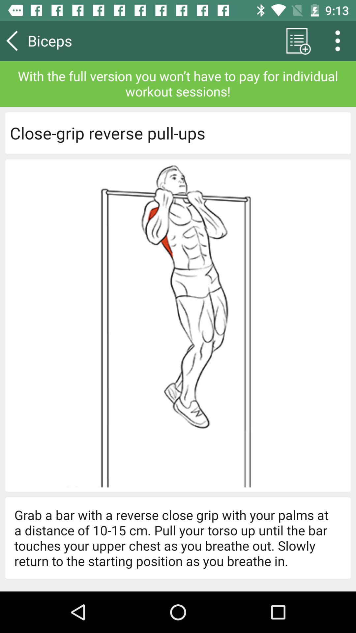 This screenshot has height=633, width=356. What do you see at coordinates (69, 41) in the screenshot?
I see `turn on the biceps item` at bounding box center [69, 41].